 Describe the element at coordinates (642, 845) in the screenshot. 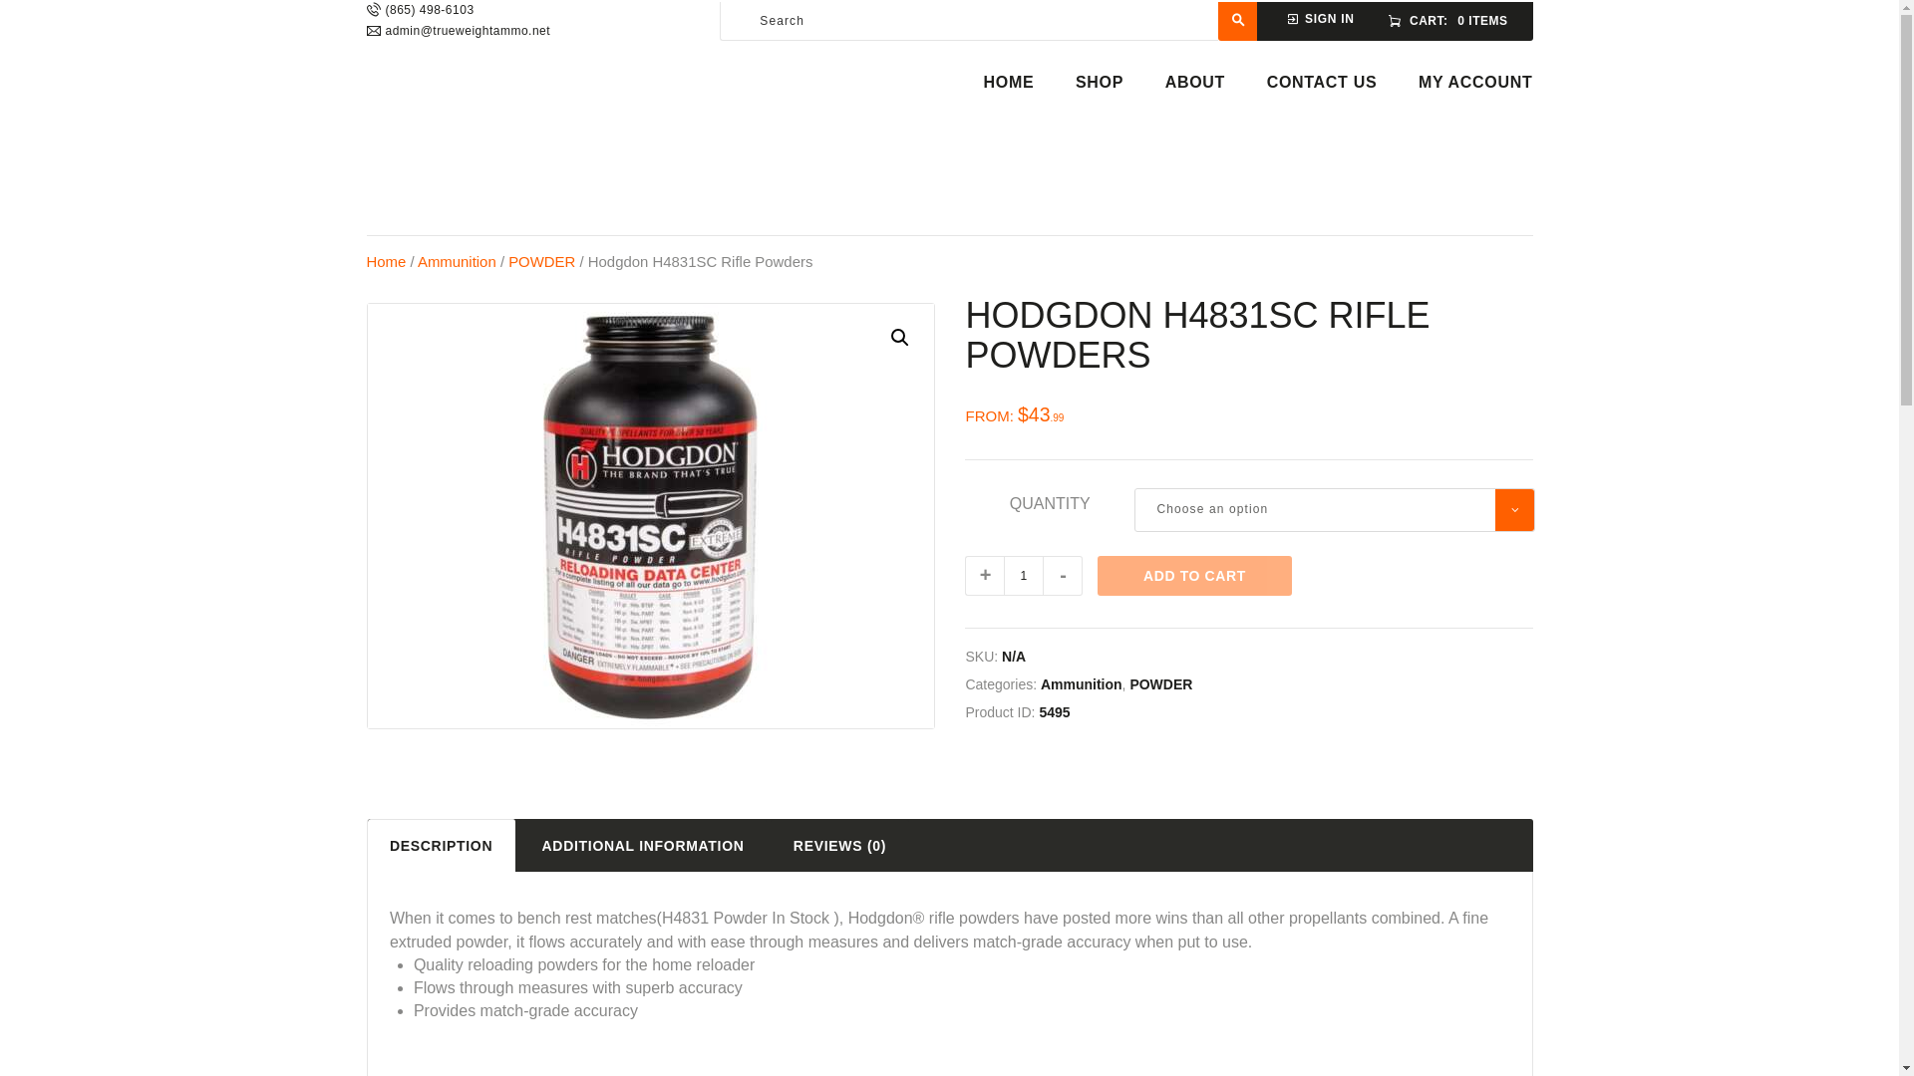

I see `ADDITIONAL INFORMATION` at that location.